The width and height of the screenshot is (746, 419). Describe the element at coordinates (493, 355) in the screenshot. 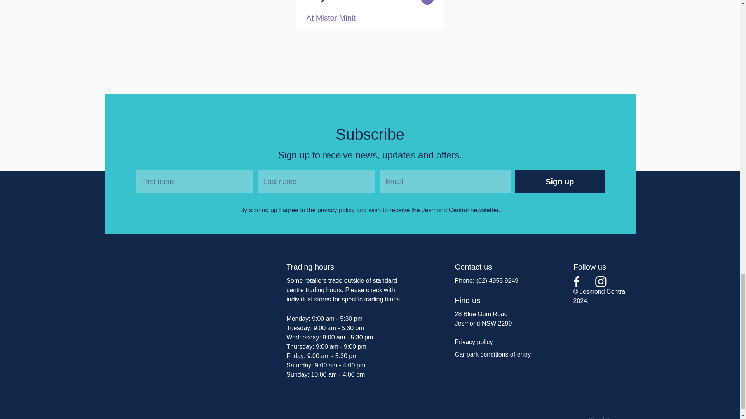

I see `Car park conditions of entry` at that location.